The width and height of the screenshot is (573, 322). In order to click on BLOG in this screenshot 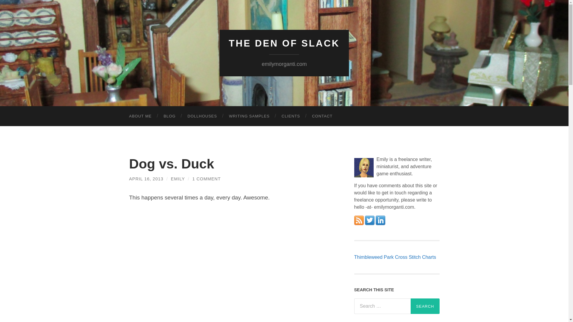, I will do `click(170, 116)`.